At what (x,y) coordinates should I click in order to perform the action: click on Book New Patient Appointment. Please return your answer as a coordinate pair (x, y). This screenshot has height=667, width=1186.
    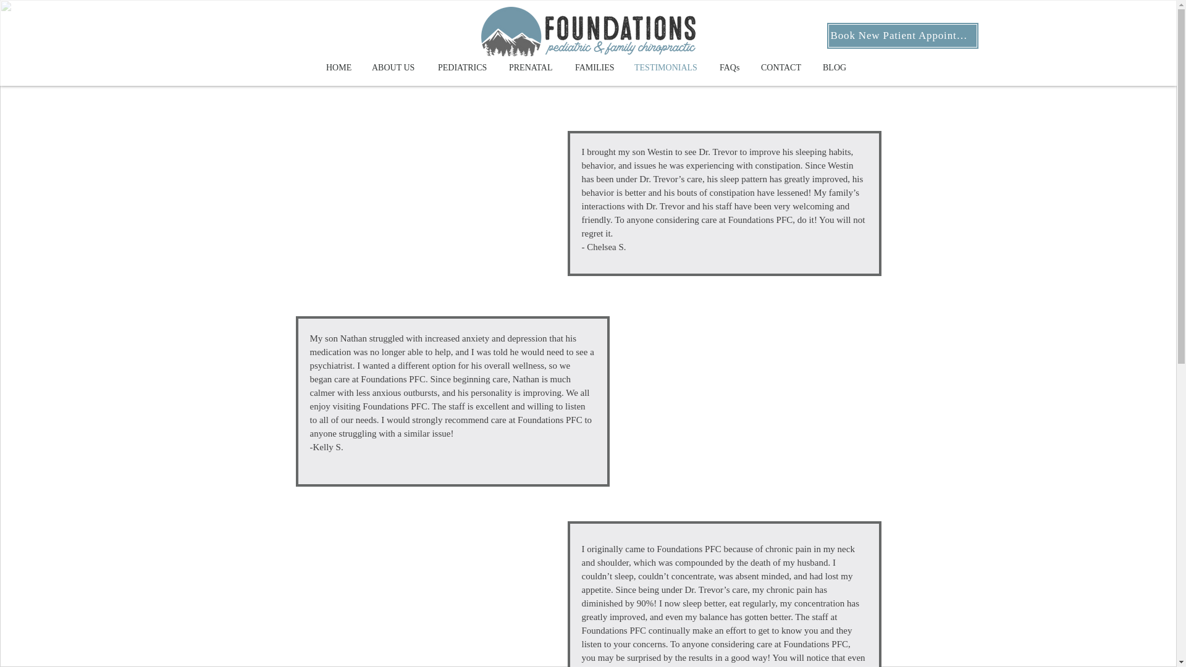
    Looking at the image, I should click on (903, 35).